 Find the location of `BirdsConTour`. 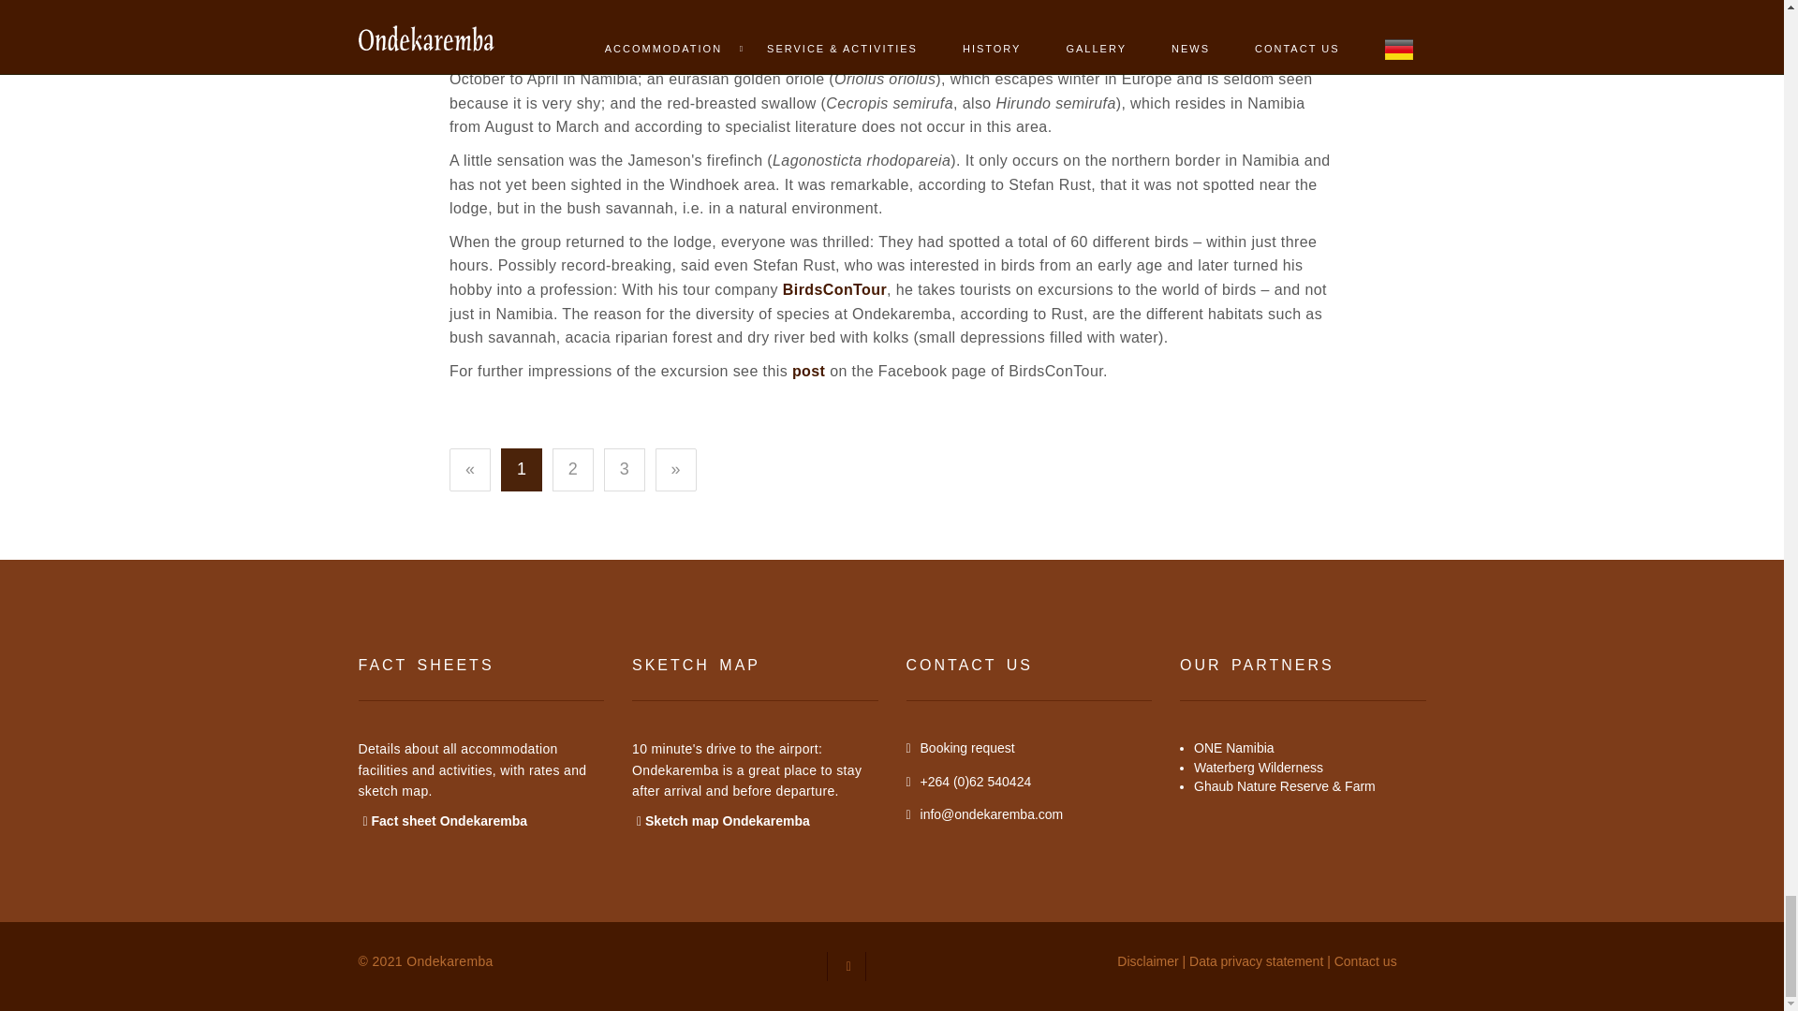

BirdsConTour is located at coordinates (833, 289).